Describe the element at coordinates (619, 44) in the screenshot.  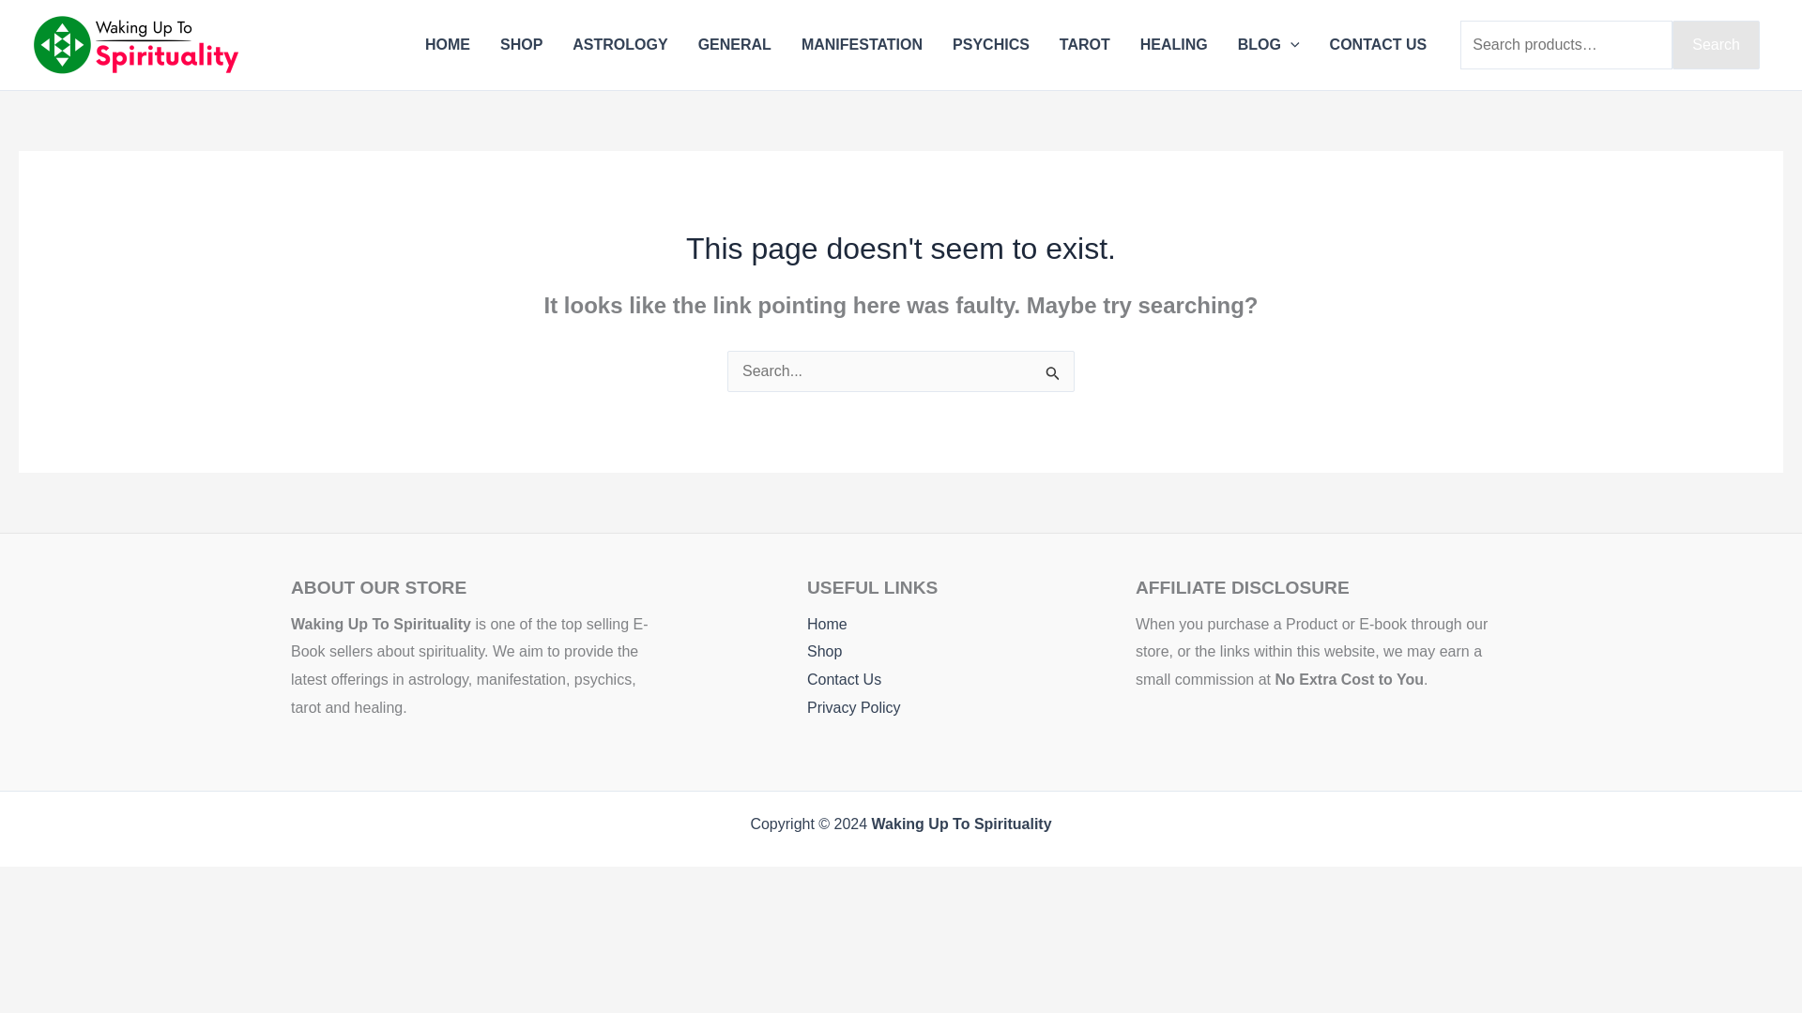
I see `ASTROLOGY` at that location.